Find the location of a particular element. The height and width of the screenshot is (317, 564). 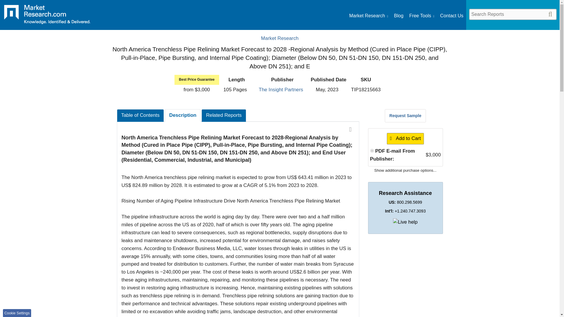

Table of Contents is located at coordinates (140, 115).